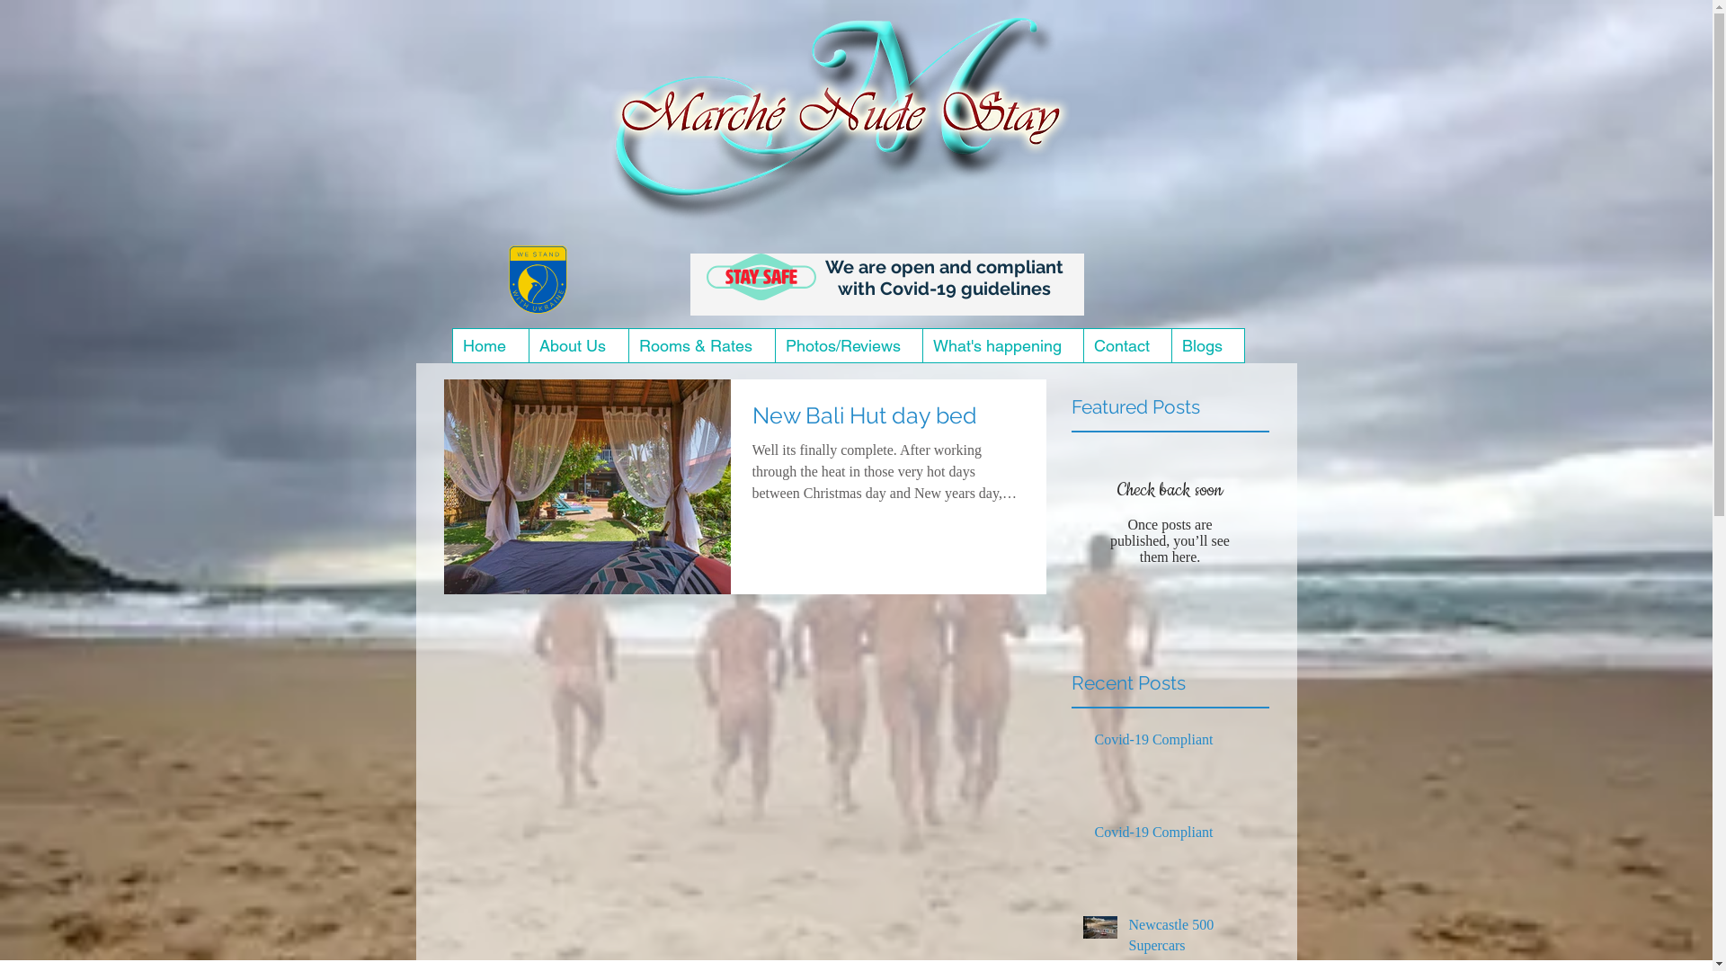 Image resolution: width=1726 pixels, height=971 pixels. Describe the element at coordinates (888, 421) in the screenshot. I see `New Bali Hut day bed` at that location.